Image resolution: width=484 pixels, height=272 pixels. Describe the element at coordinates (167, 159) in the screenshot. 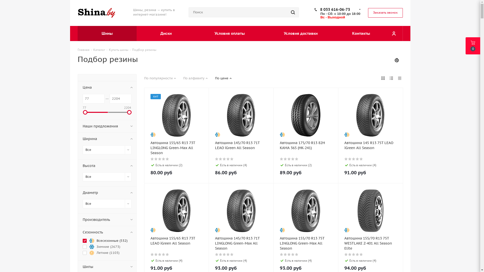

I see `5` at that location.